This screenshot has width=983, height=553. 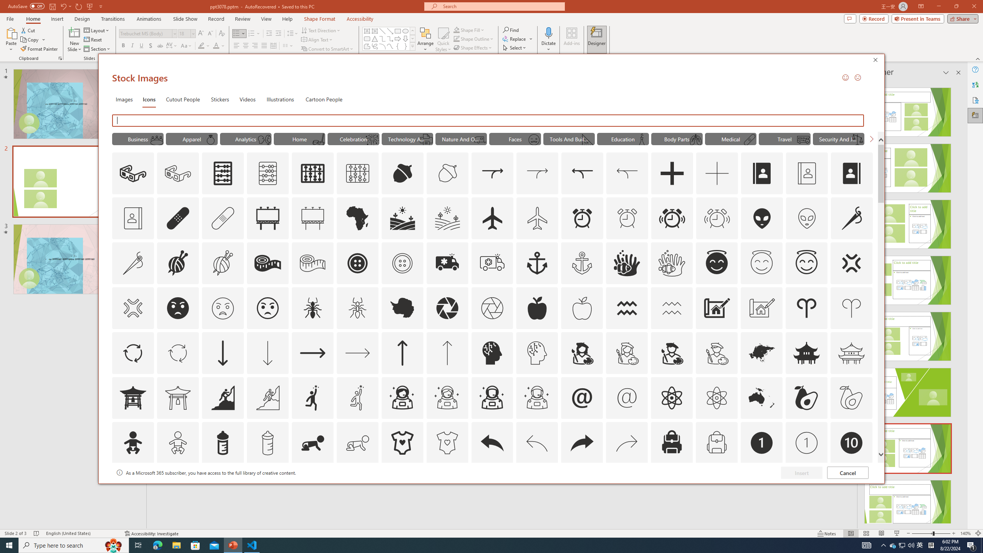 What do you see at coordinates (672, 443) in the screenshot?
I see `AutomationID: Icons_Backpack` at bounding box center [672, 443].